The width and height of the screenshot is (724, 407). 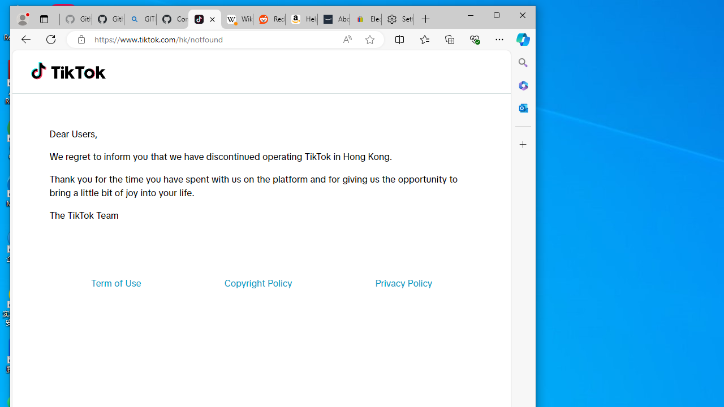 I want to click on TikTok, so click(x=78, y=71).